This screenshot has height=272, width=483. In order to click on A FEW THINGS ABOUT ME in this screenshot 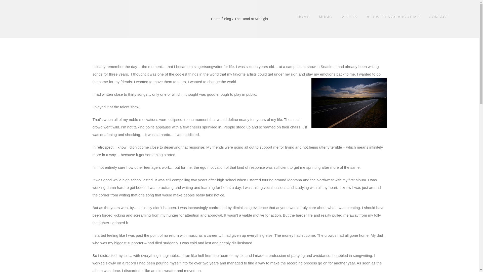, I will do `click(393, 17)`.